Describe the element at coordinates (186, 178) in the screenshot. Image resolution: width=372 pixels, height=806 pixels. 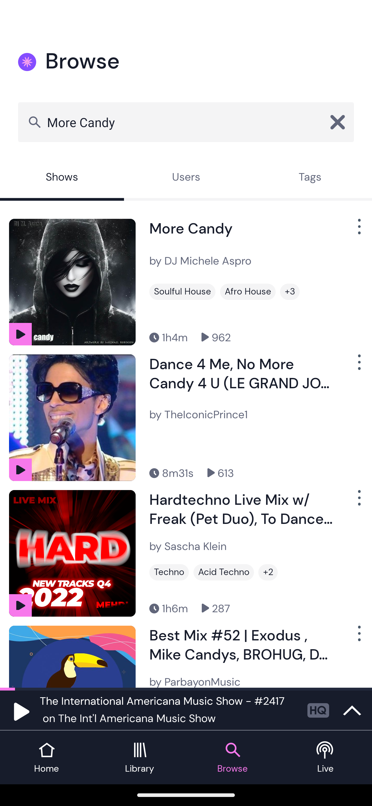
I see `Users` at that location.